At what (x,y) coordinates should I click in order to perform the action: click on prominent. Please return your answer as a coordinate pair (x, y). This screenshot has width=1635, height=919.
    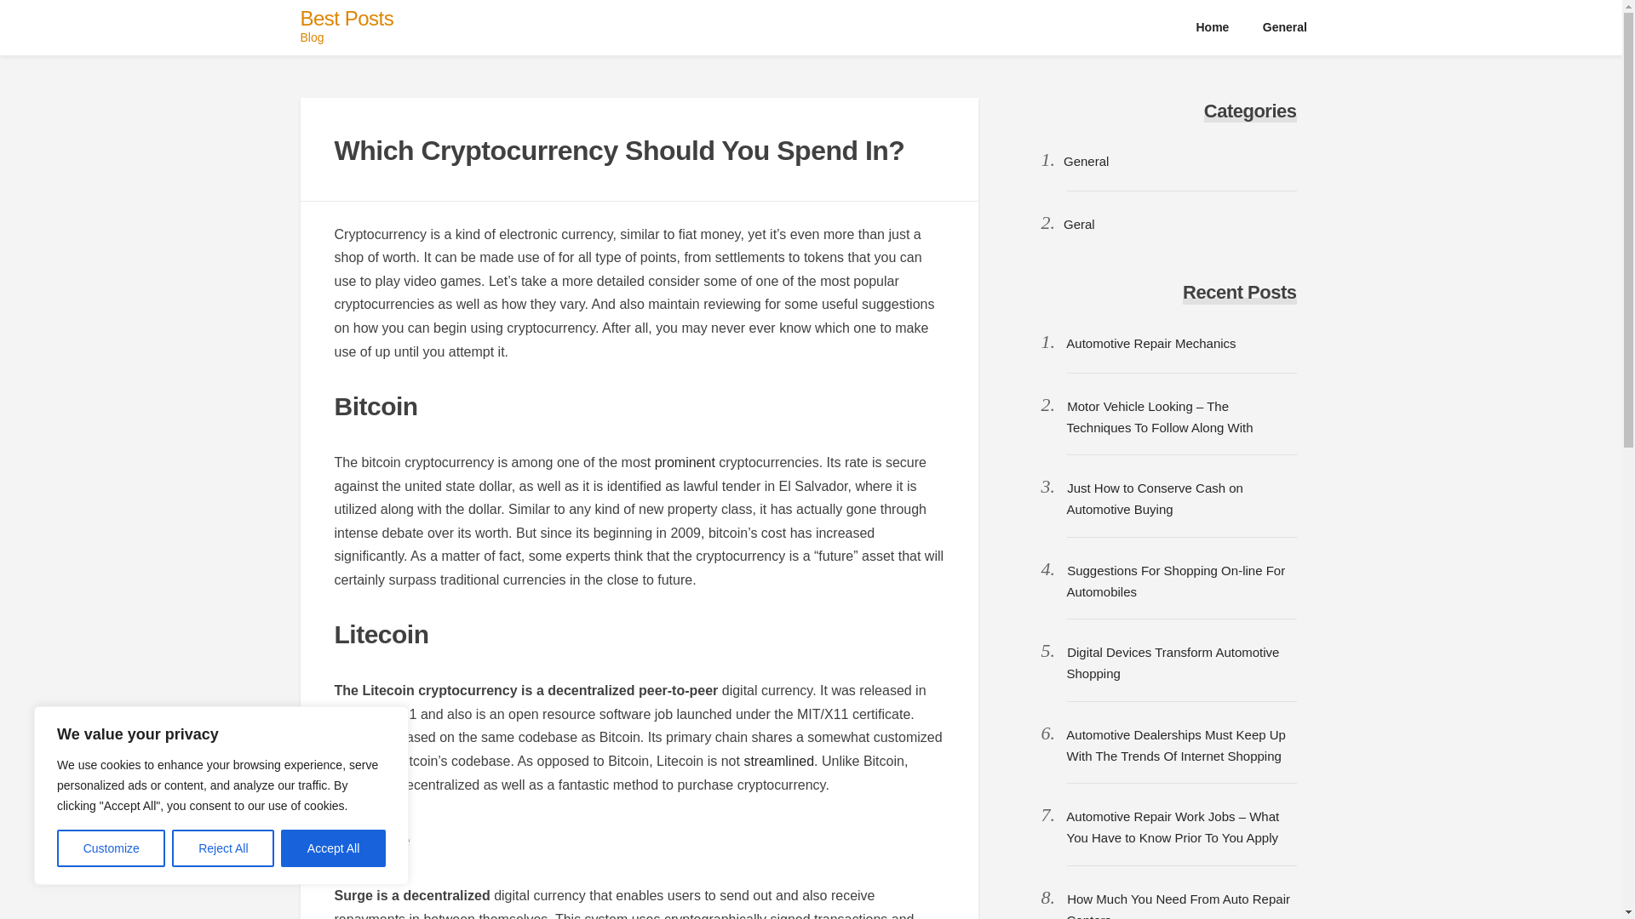
    Looking at the image, I should click on (685, 461).